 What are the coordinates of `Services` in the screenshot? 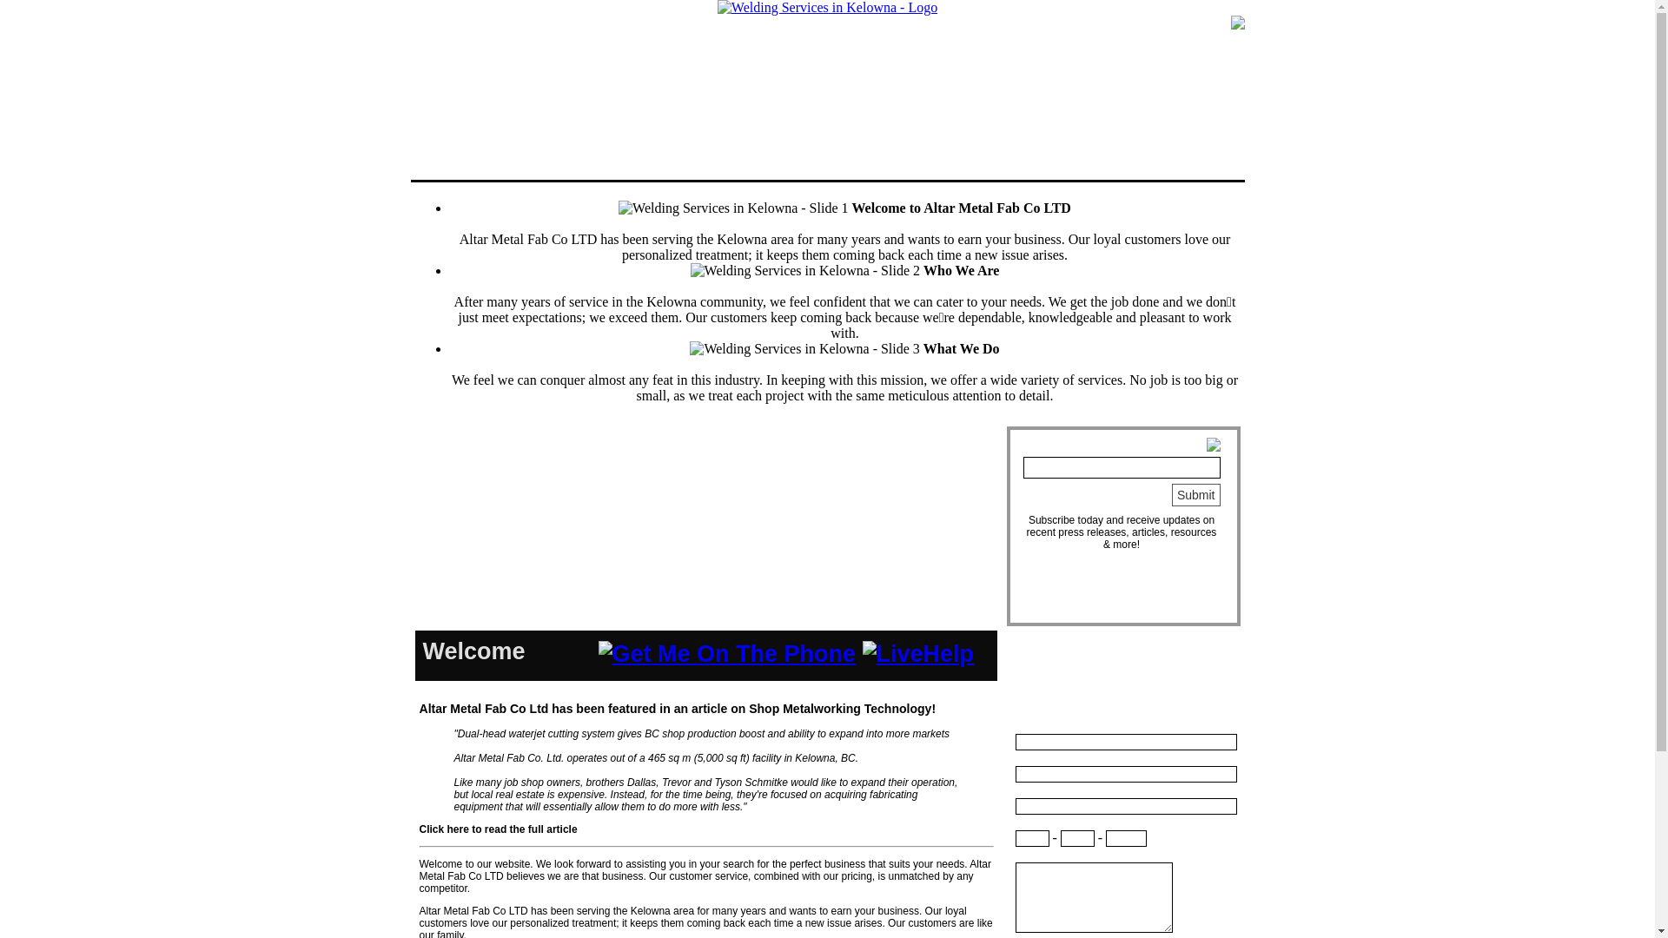 It's located at (693, 30).